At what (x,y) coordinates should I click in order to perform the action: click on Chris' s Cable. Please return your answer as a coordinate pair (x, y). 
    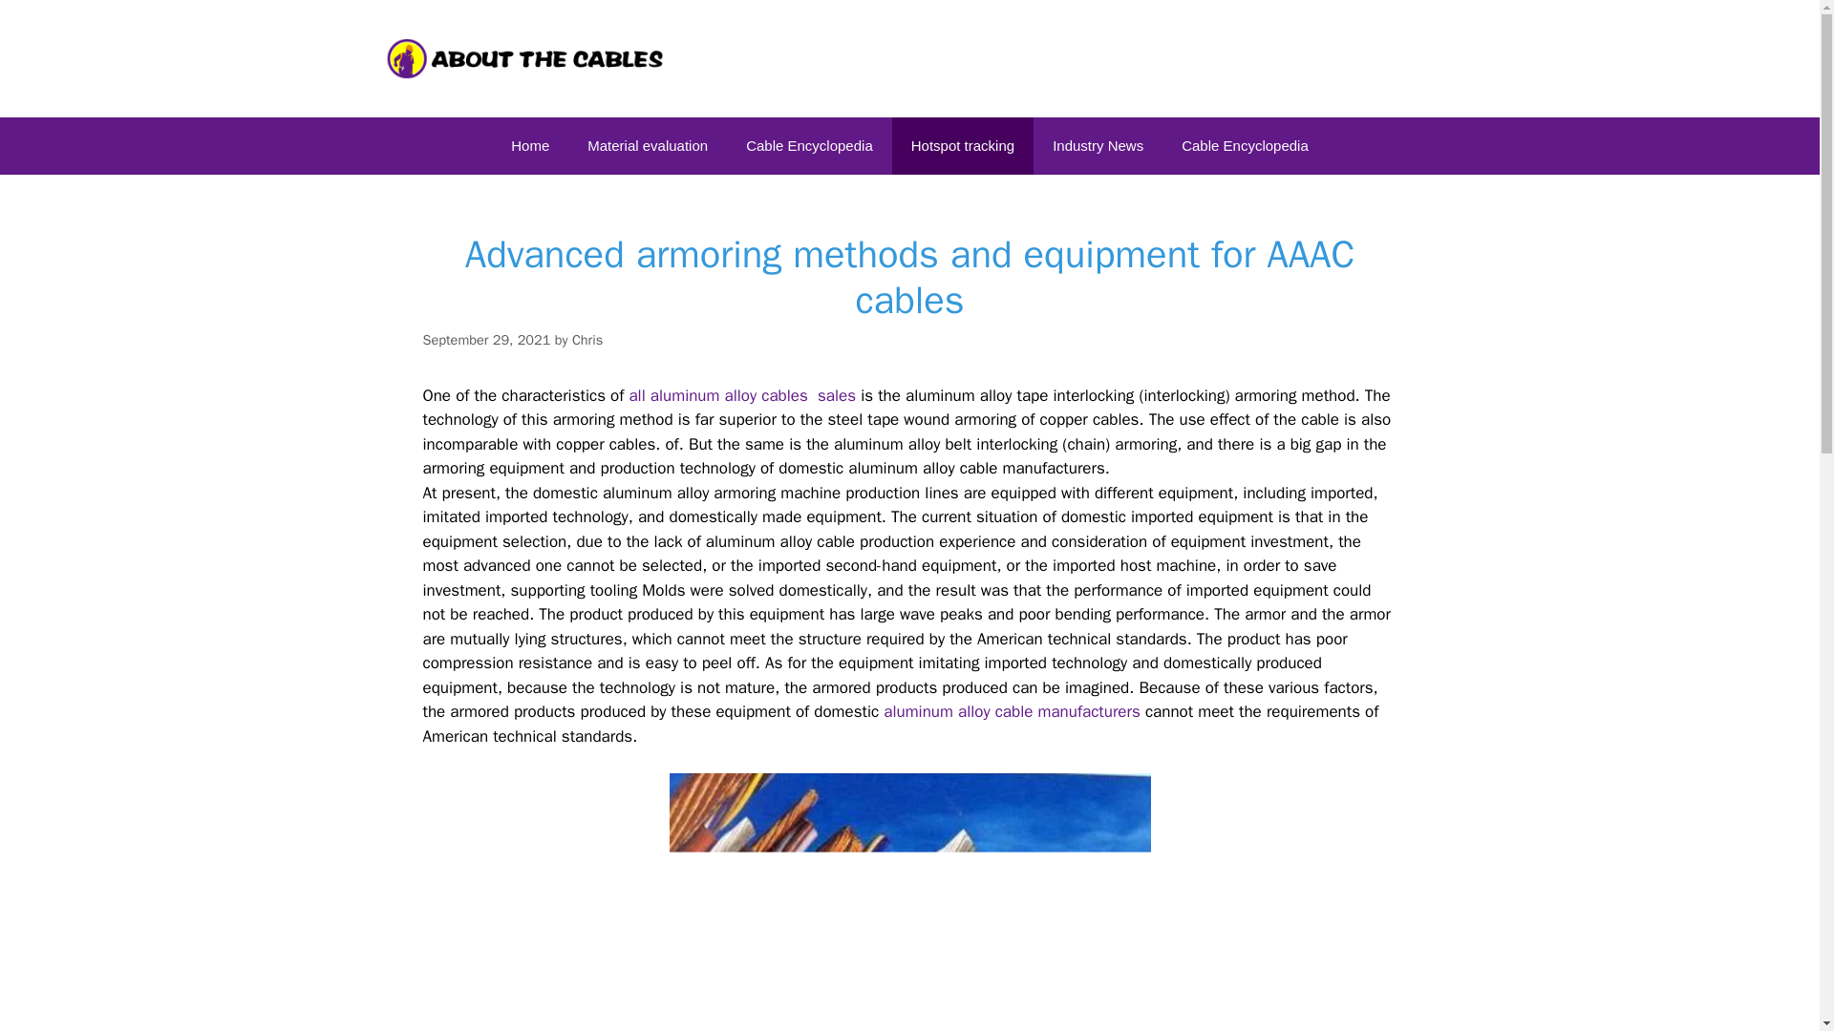
    Looking at the image, I should click on (527, 58).